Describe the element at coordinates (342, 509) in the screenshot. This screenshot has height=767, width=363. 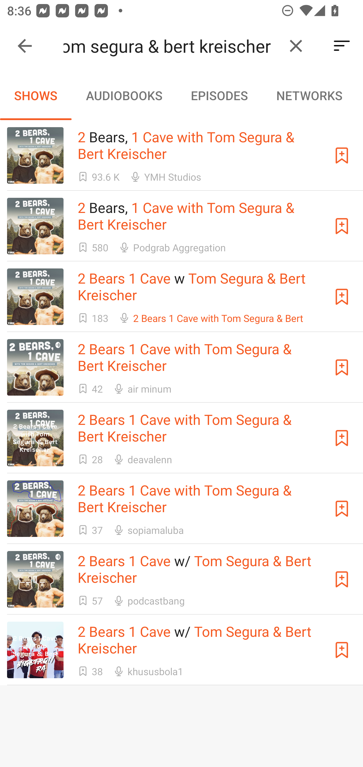
I see `Subscribe` at that location.